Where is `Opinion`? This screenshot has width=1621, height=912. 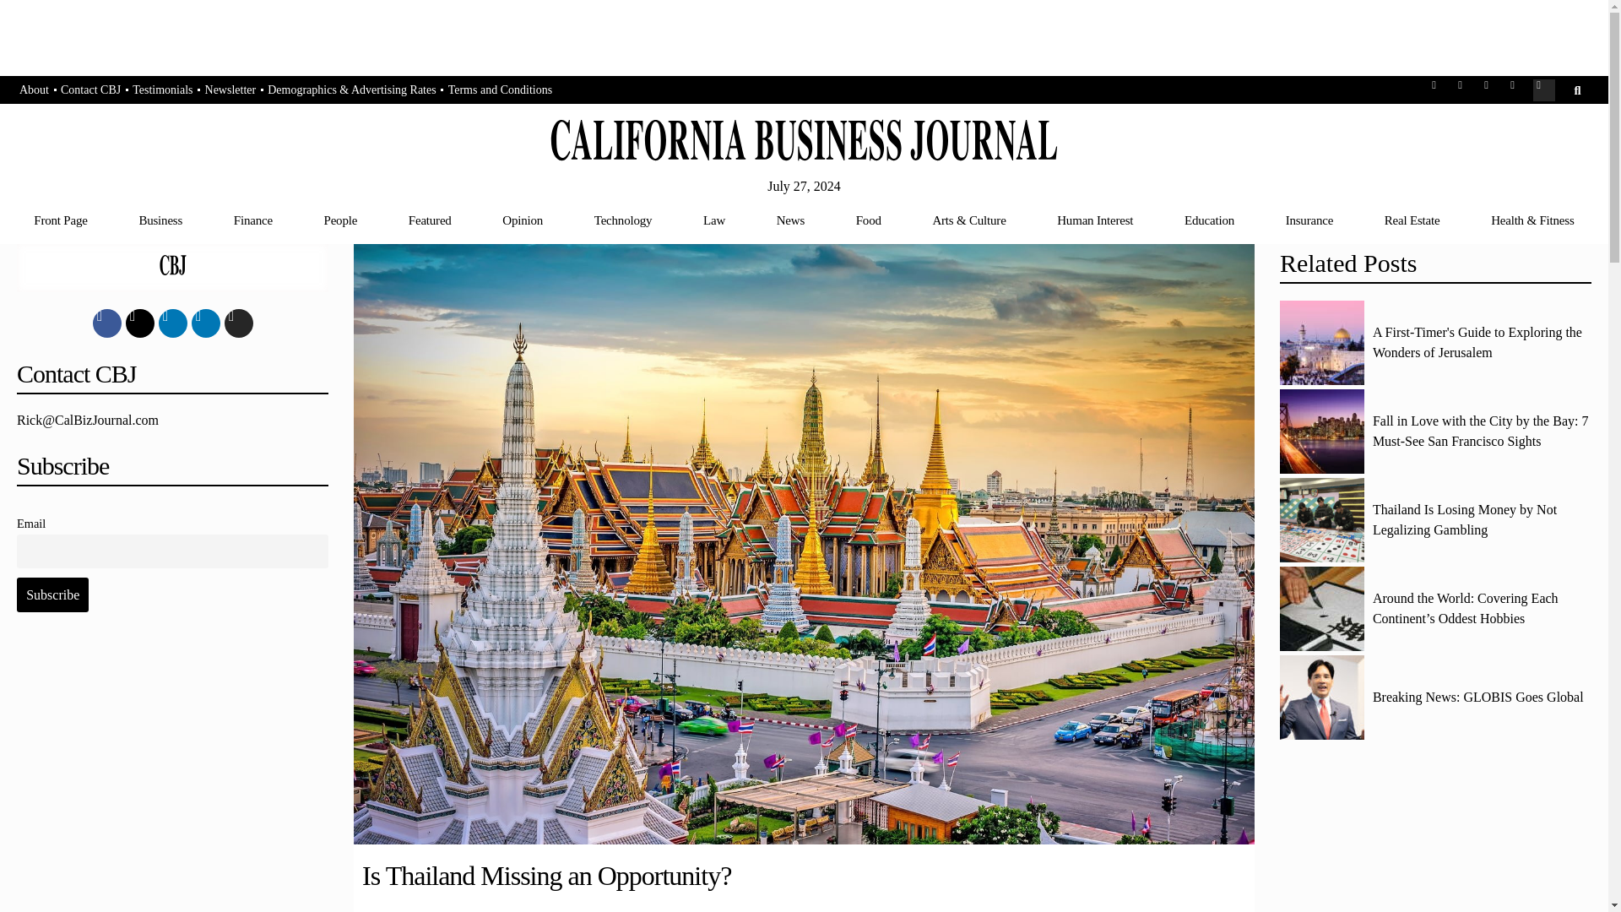
Opinion is located at coordinates (522, 220).